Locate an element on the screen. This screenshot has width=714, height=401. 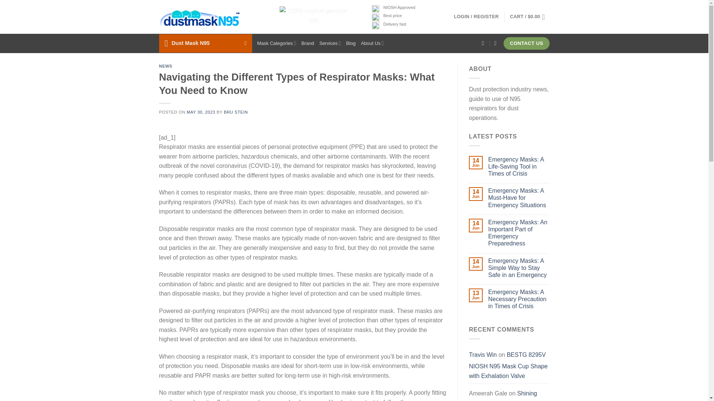
Cart is located at coordinates (529, 17).